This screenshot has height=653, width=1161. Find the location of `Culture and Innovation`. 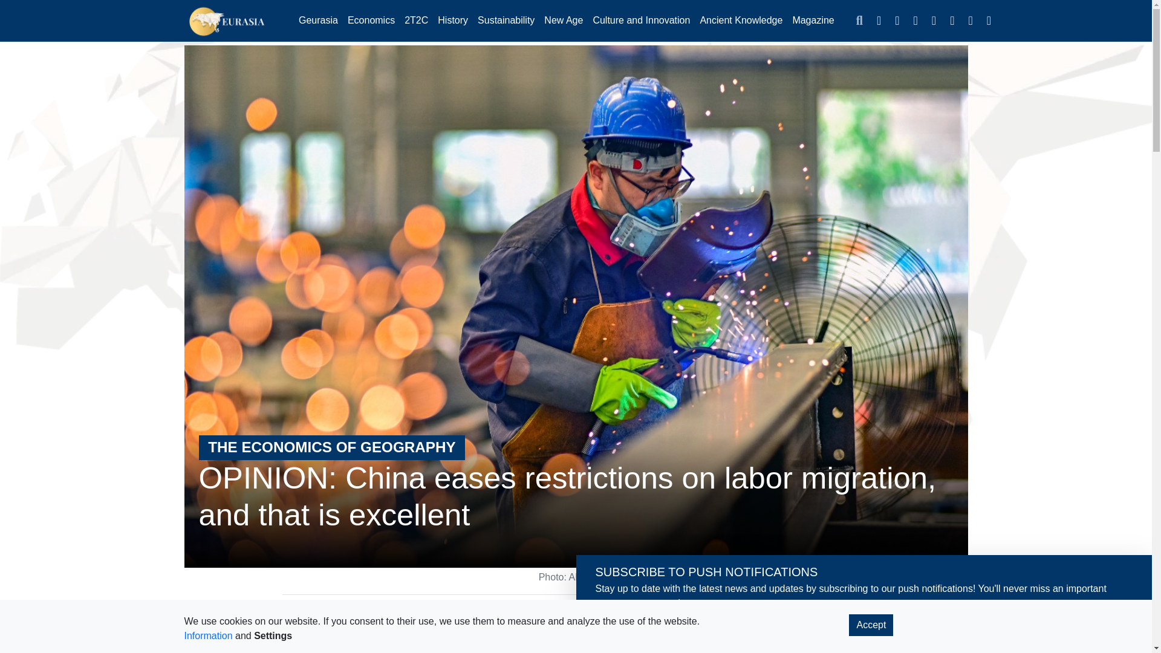

Culture and Innovation is located at coordinates (641, 21).